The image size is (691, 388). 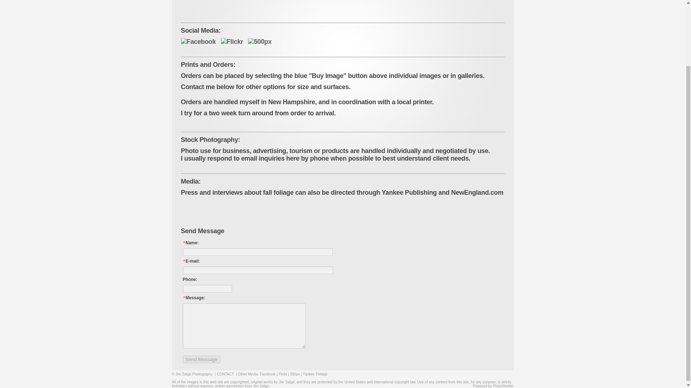 I want to click on Send Message, so click(x=202, y=359).